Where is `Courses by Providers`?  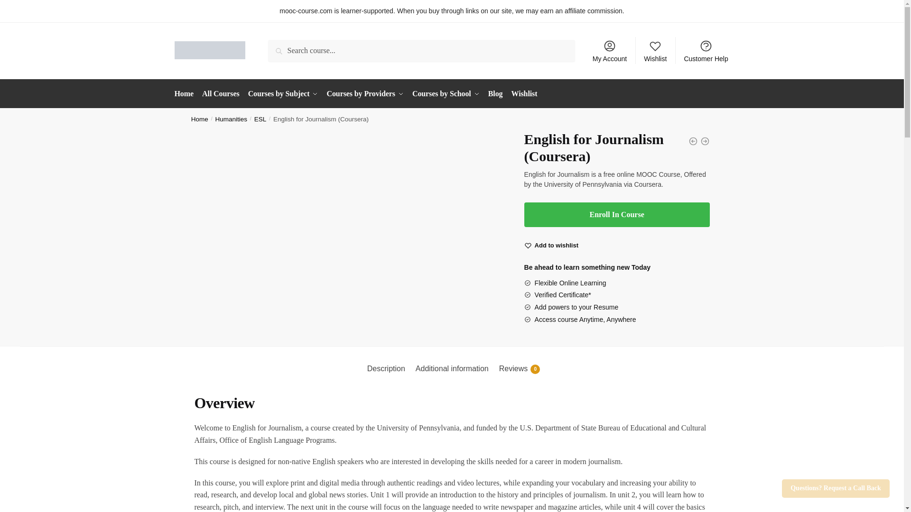 Courses by Providers is located at coordinates (365, 94).